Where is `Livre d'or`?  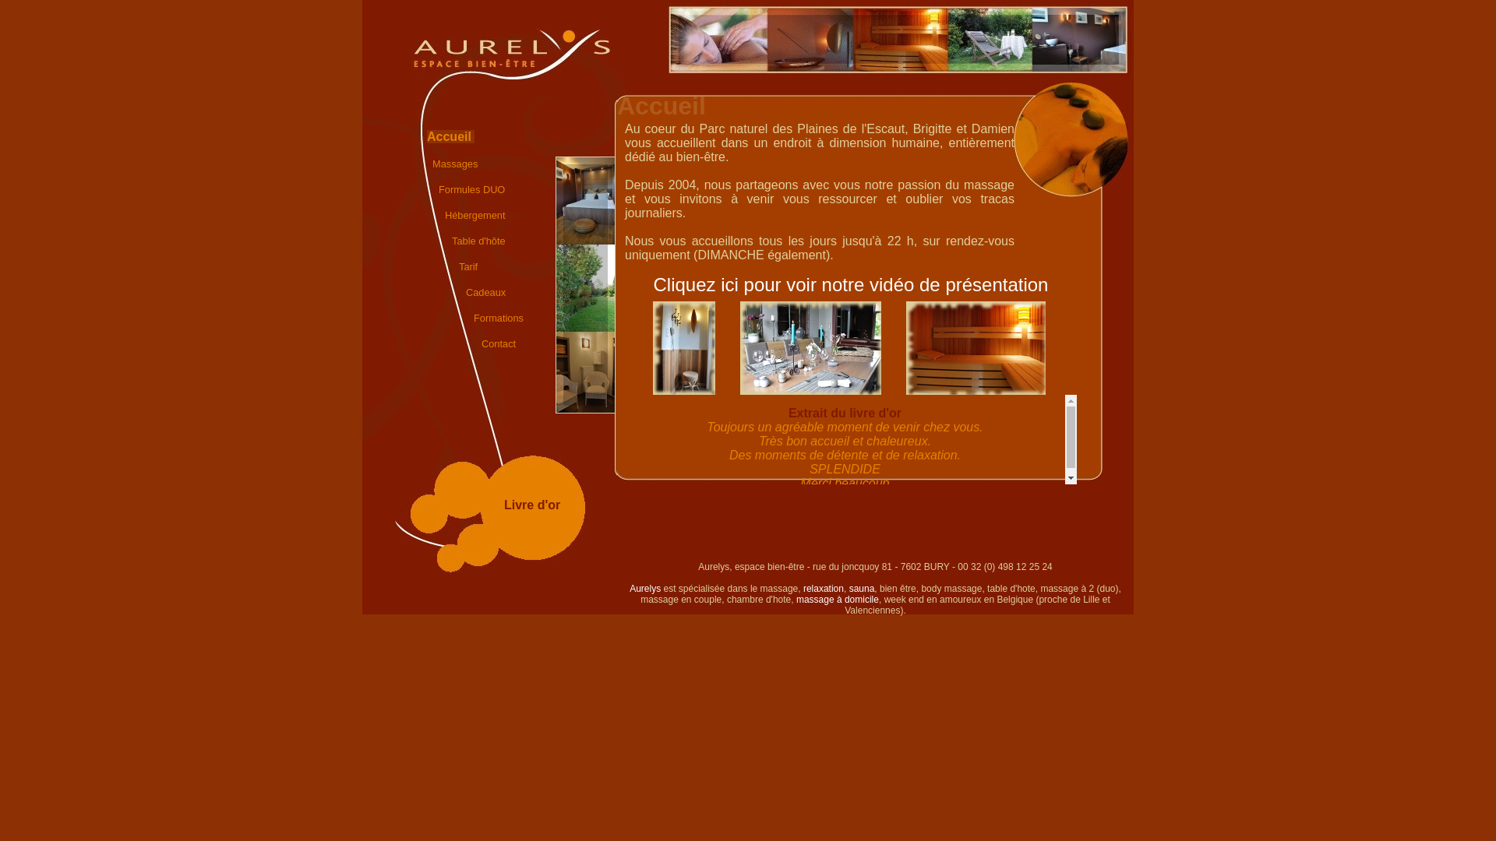 Livre d'or is located at coordinates (532, 505).